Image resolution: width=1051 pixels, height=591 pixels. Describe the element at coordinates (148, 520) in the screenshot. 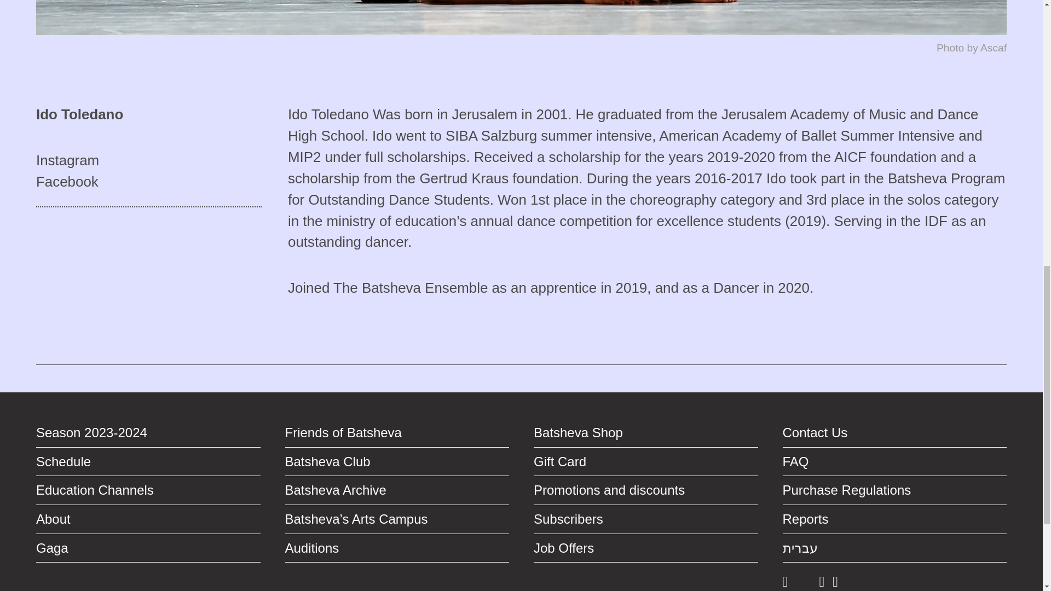

I see `About` at that location.